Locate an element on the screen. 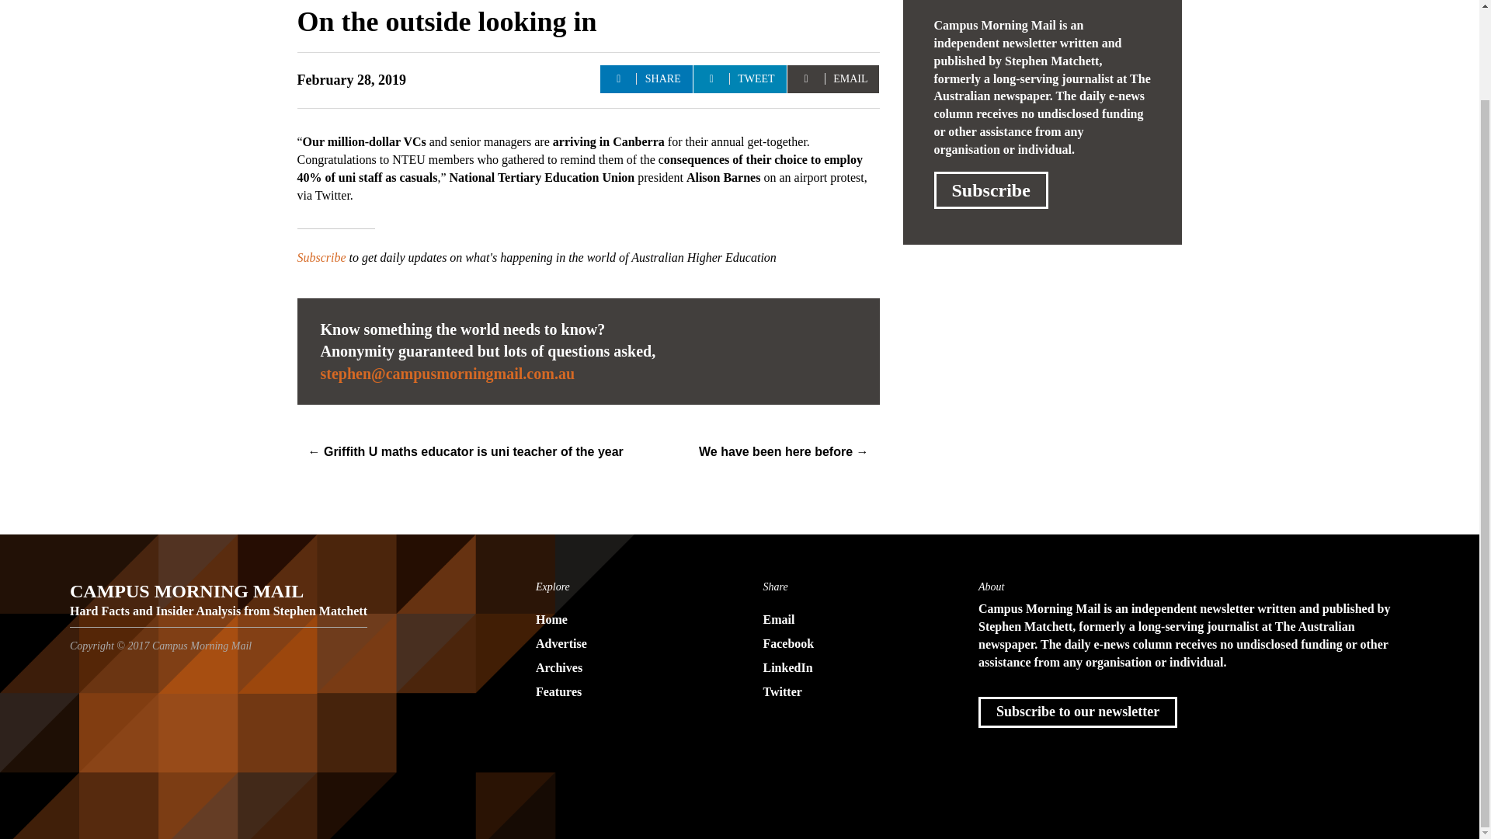 This screenshot has width=1491, height=839. Twitter is located at coordinates (853, 692).